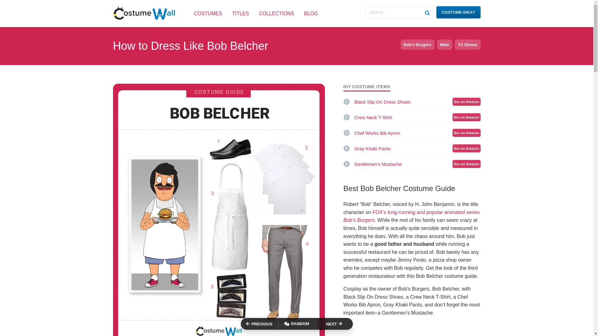  I want to click on Male, so click(444, 44).